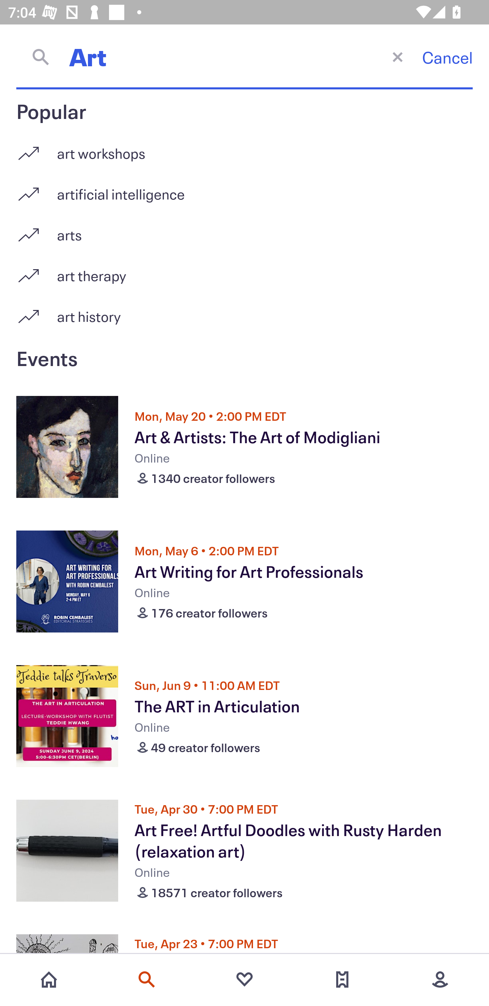 The height and width of the screenshot is (1006, 489). I want to click on Tickets, so click(342, 979).